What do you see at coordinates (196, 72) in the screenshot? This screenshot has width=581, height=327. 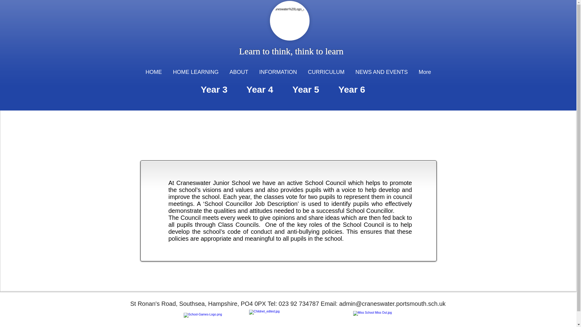 I see `HOME LEARNING` at bounding box center [196, 72].